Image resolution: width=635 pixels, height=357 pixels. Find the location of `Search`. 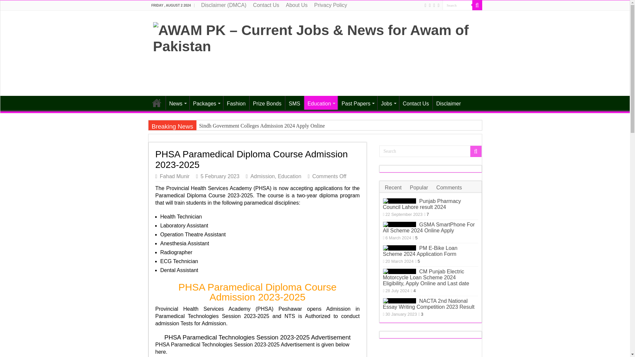

Search is located at coordinates (430, 151).